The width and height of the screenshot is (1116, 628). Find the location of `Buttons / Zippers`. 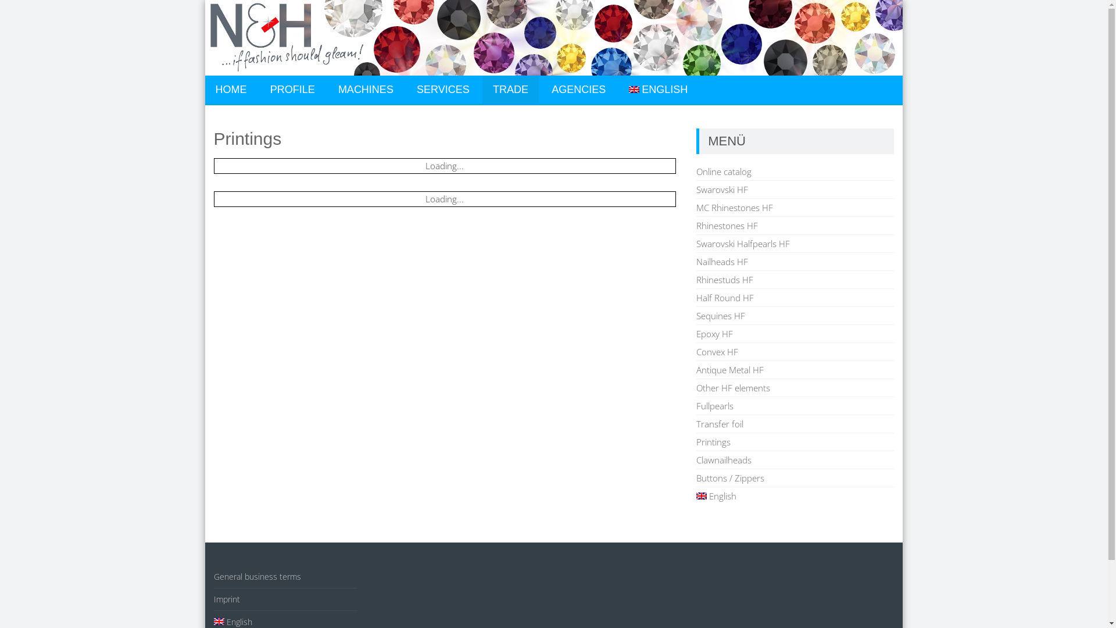

Buttons / Zippers is located at coordinates (730, 478).